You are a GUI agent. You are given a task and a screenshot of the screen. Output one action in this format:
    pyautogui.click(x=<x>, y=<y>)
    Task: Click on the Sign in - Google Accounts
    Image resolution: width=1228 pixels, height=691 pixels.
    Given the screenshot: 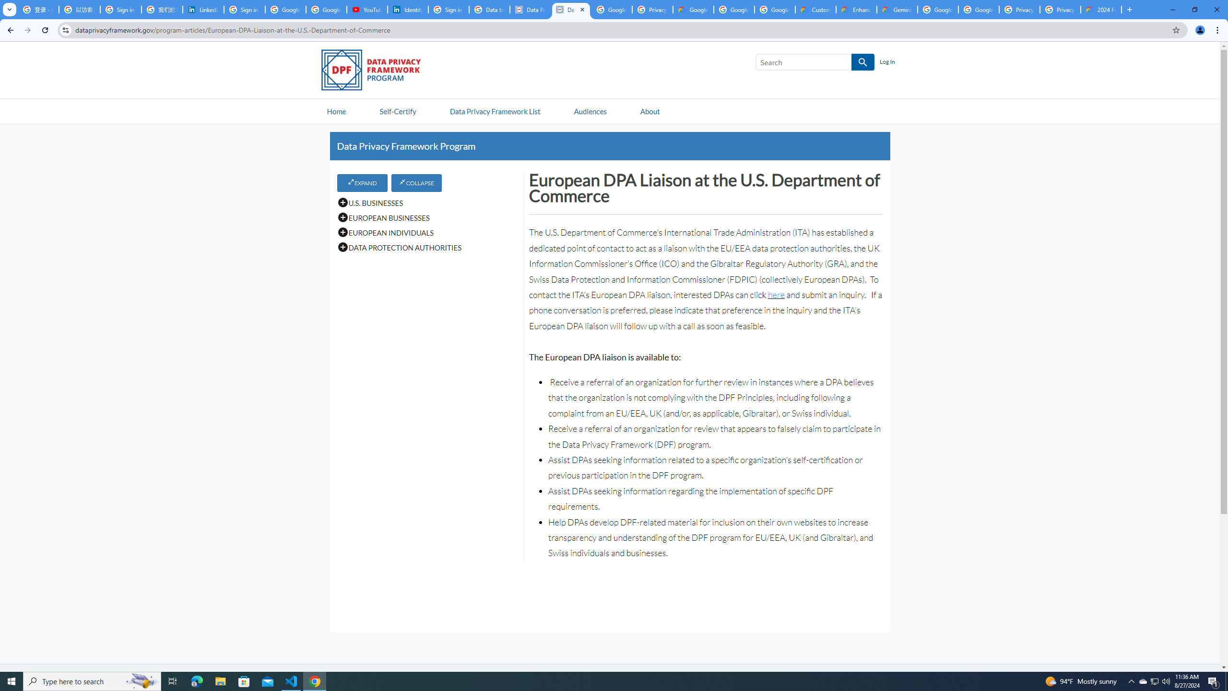 What is the action you would take?
    pyautogui.click(x=121, y=10)
    